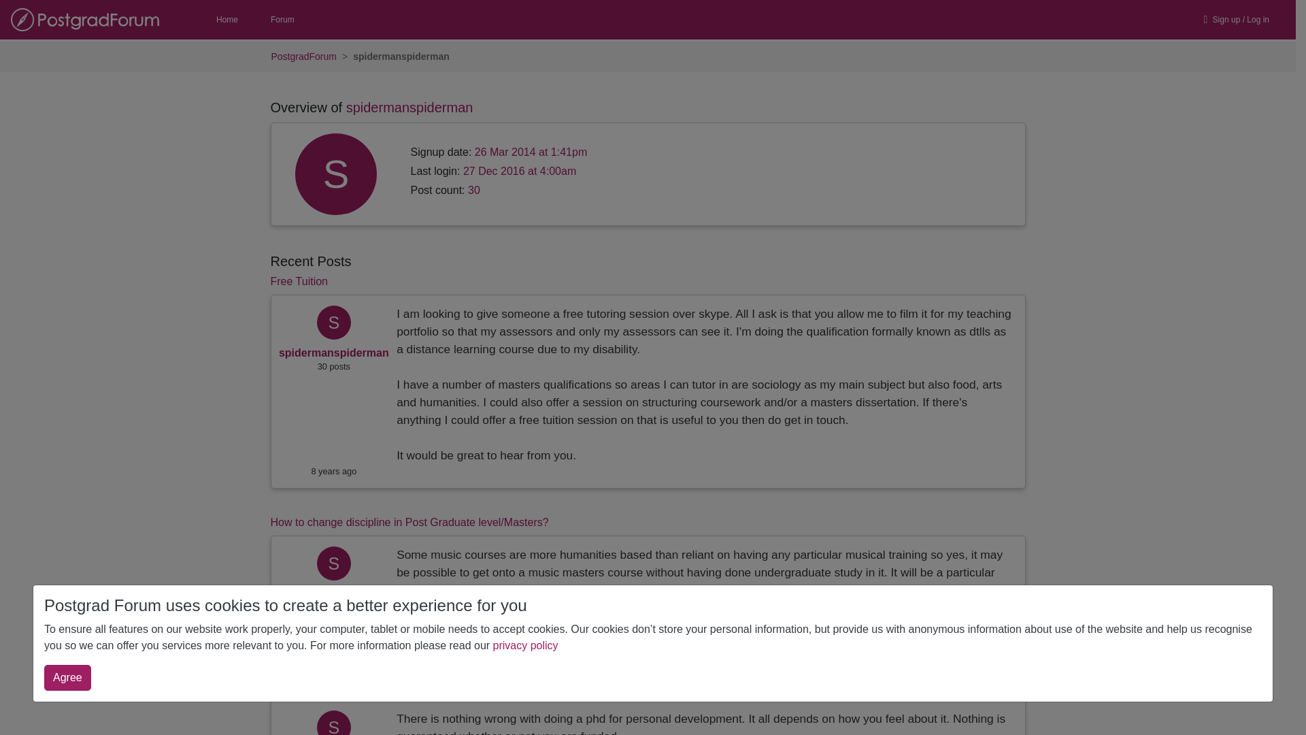 The width and height of the screenshot is (1306, 735). What do you see at coordinates (334, 353) in the screenshot?
I see `spidermanspiderman` at bounding box center [334, 353].